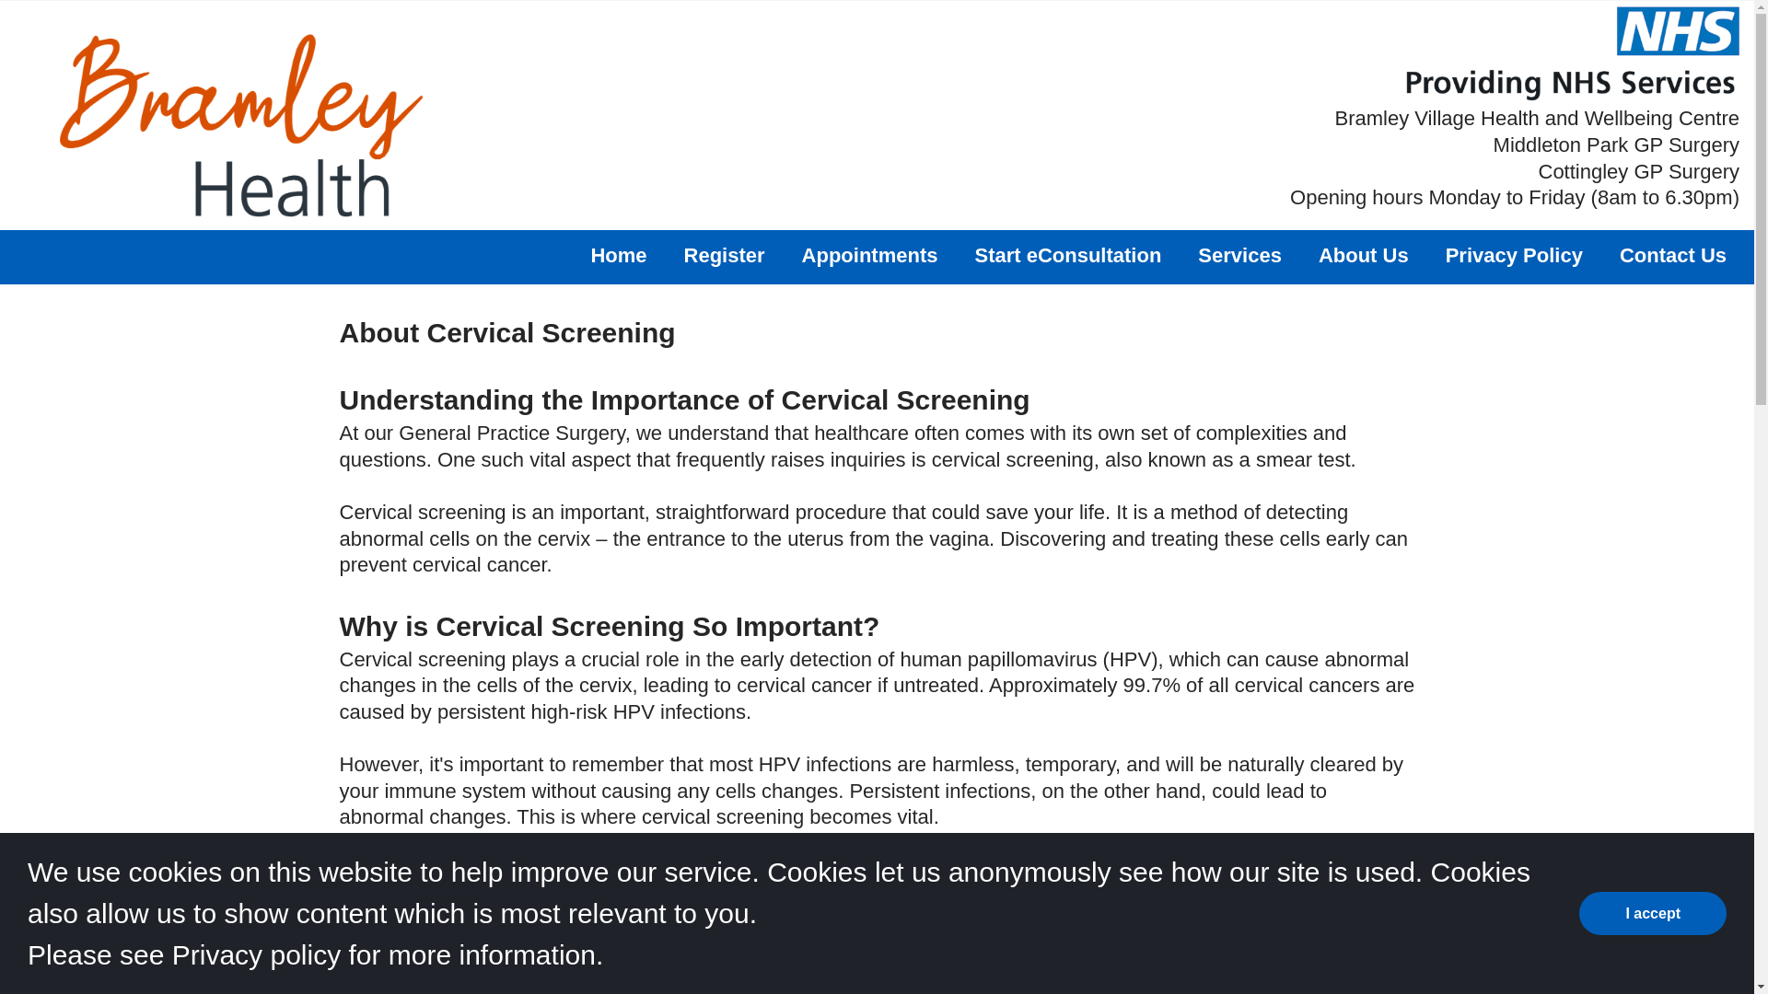 This screenshot has height=994, width=1768. Describe the element at coordinates (1672, 256) in the screenshot. I see `Contact Us` at that location.